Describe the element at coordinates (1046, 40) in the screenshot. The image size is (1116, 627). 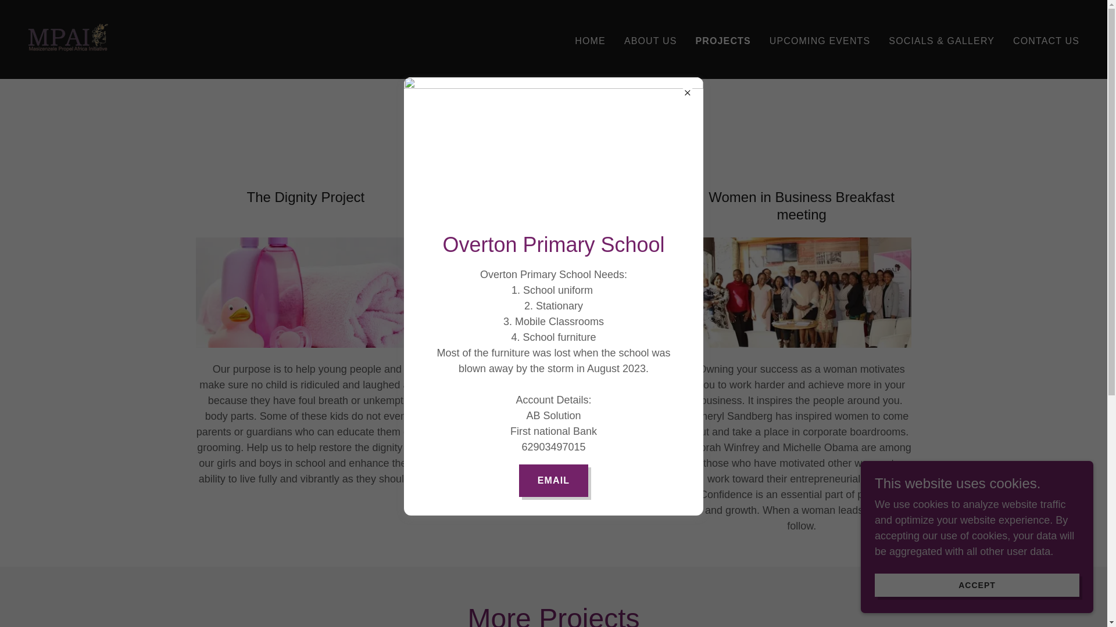
I see `CONTACT US` at that location.